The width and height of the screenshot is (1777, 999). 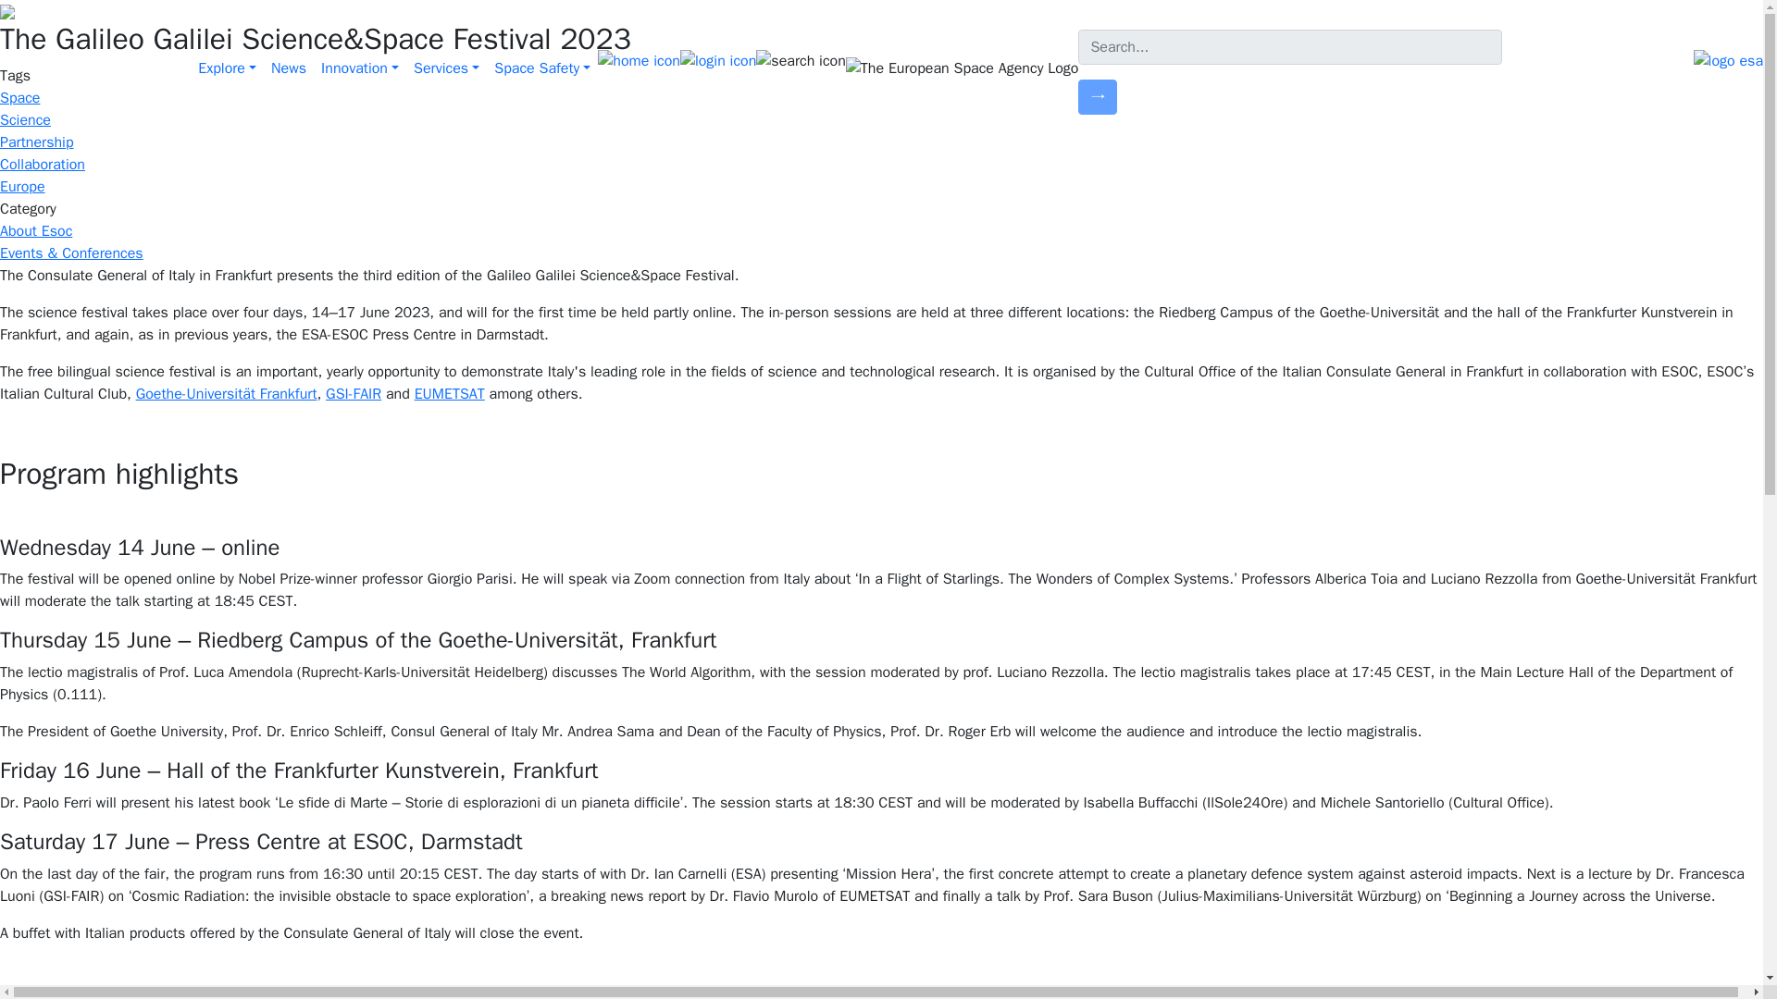 I want to click on Explore, so click(x=226, y=68).